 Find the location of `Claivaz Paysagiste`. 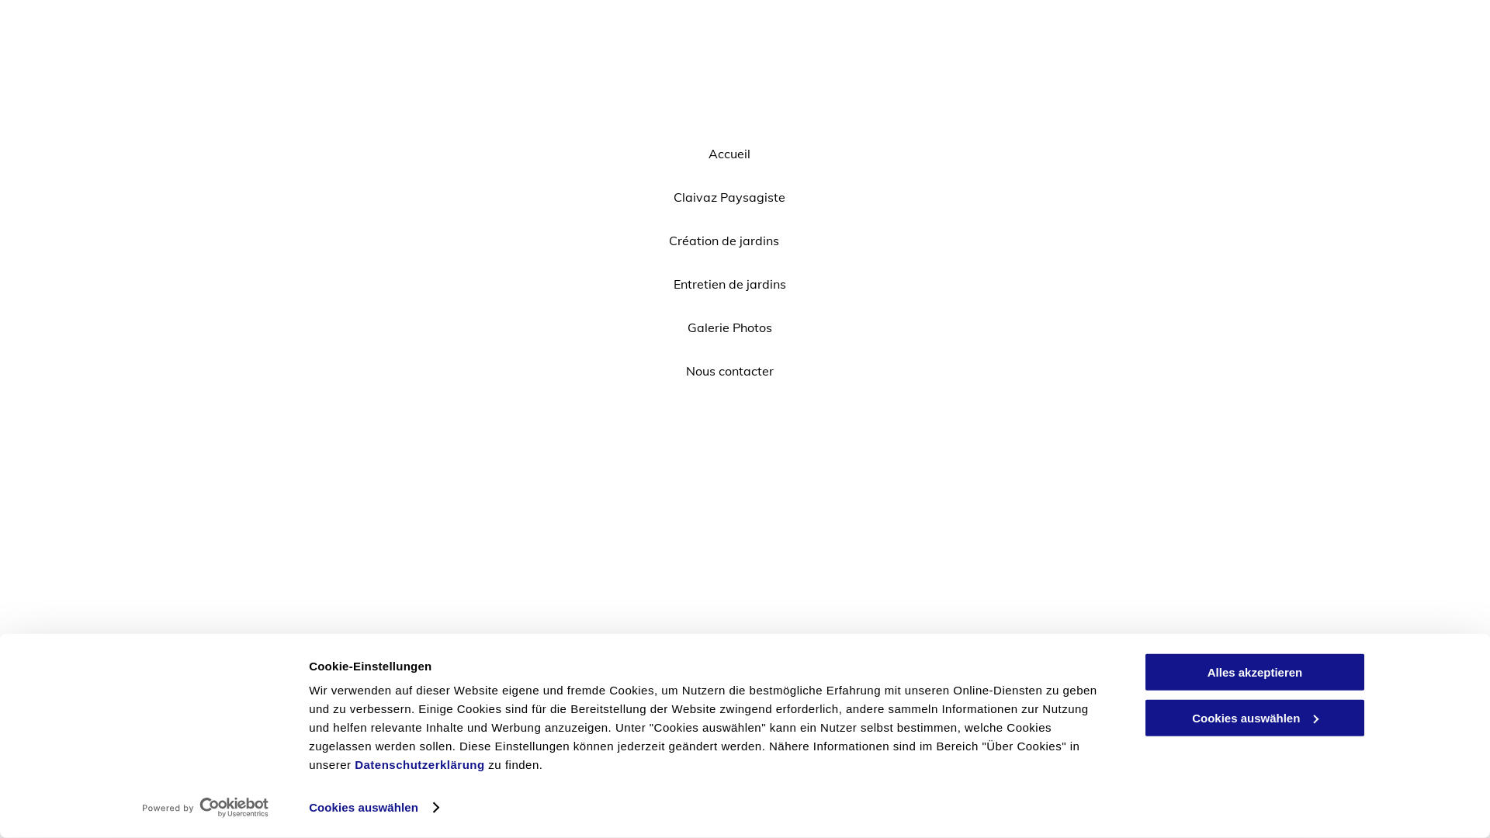

Claivaz Paysagiste is located at coordinates (729, 197).